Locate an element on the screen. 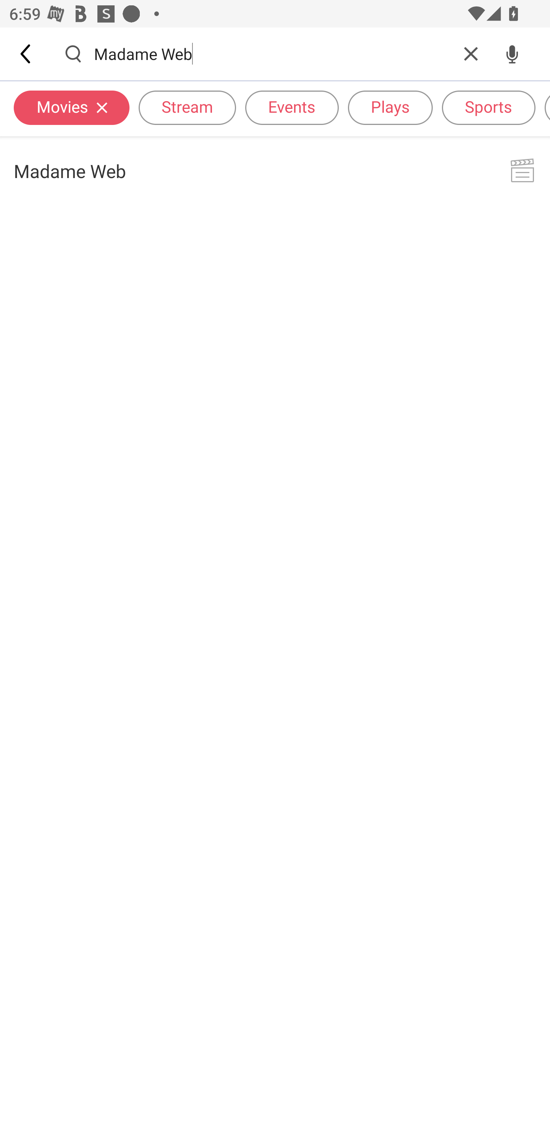  Sports is located at coordinates (489, 107).